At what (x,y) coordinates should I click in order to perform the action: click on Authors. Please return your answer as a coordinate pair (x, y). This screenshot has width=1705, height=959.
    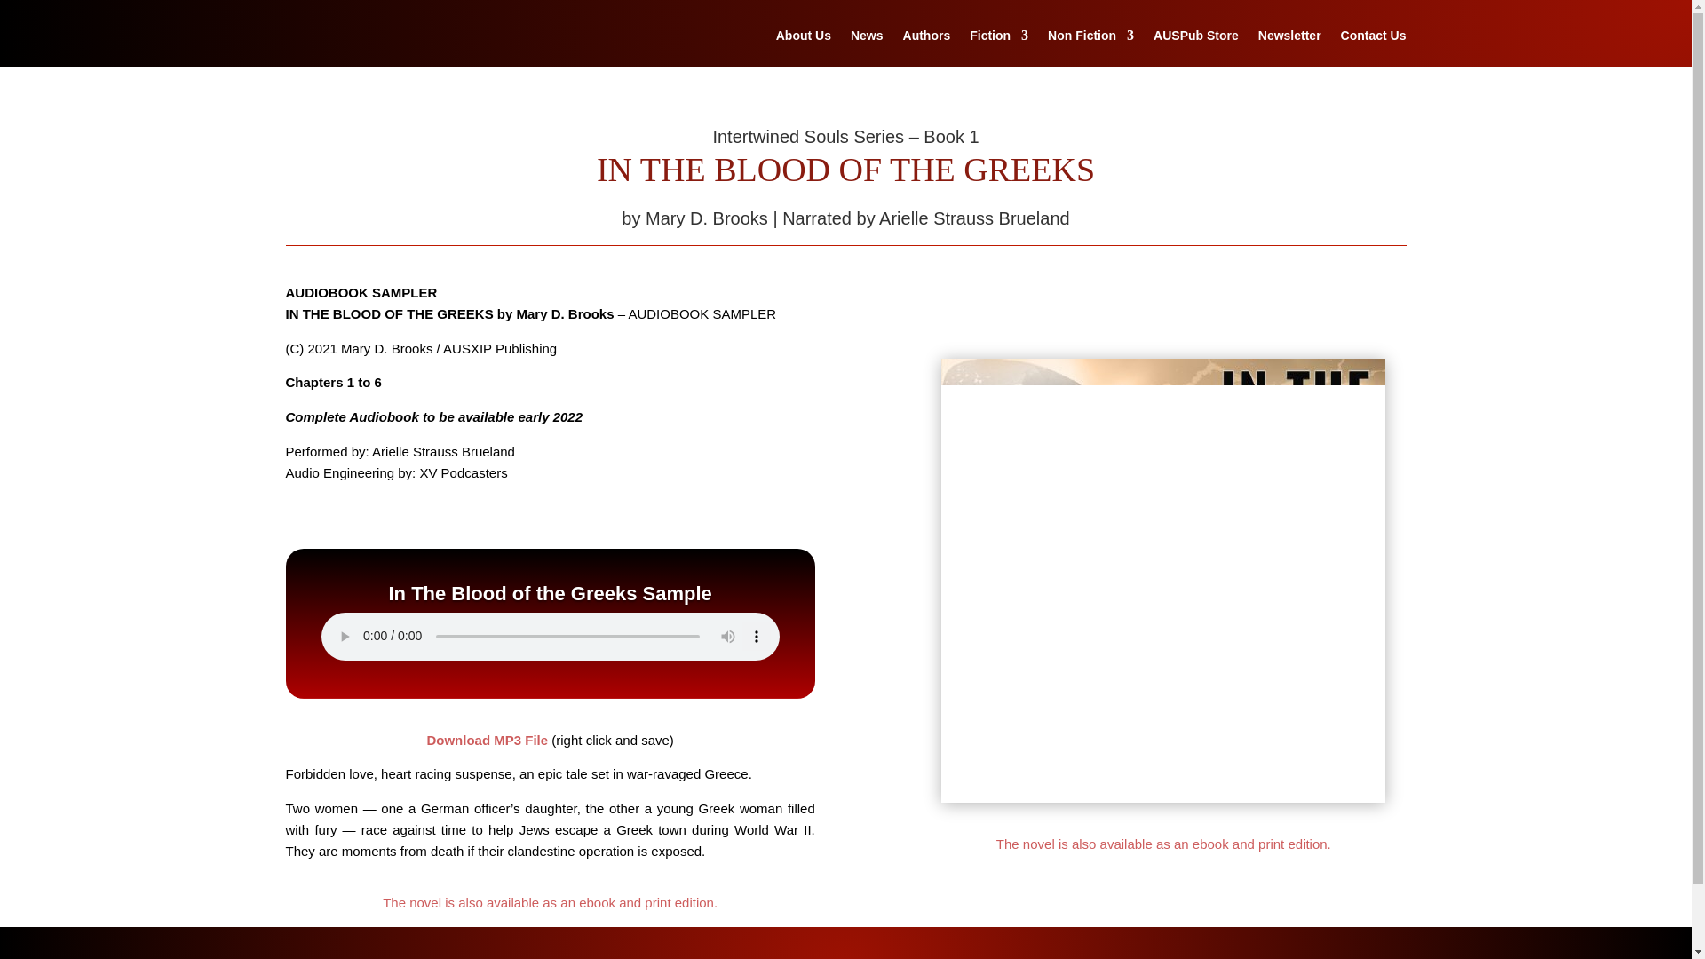
    Looking at the image, I should click on (927, 48).